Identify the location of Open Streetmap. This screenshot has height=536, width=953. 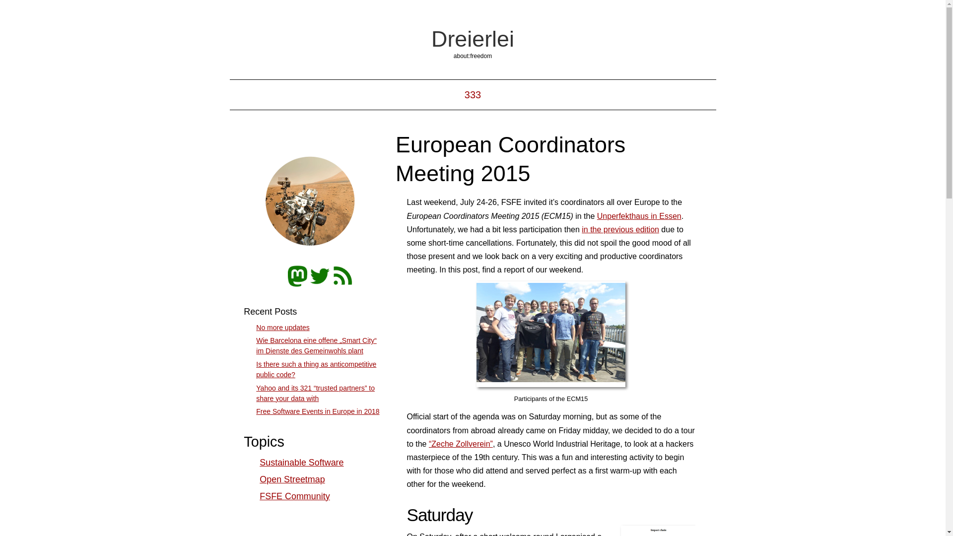
(292, 479).